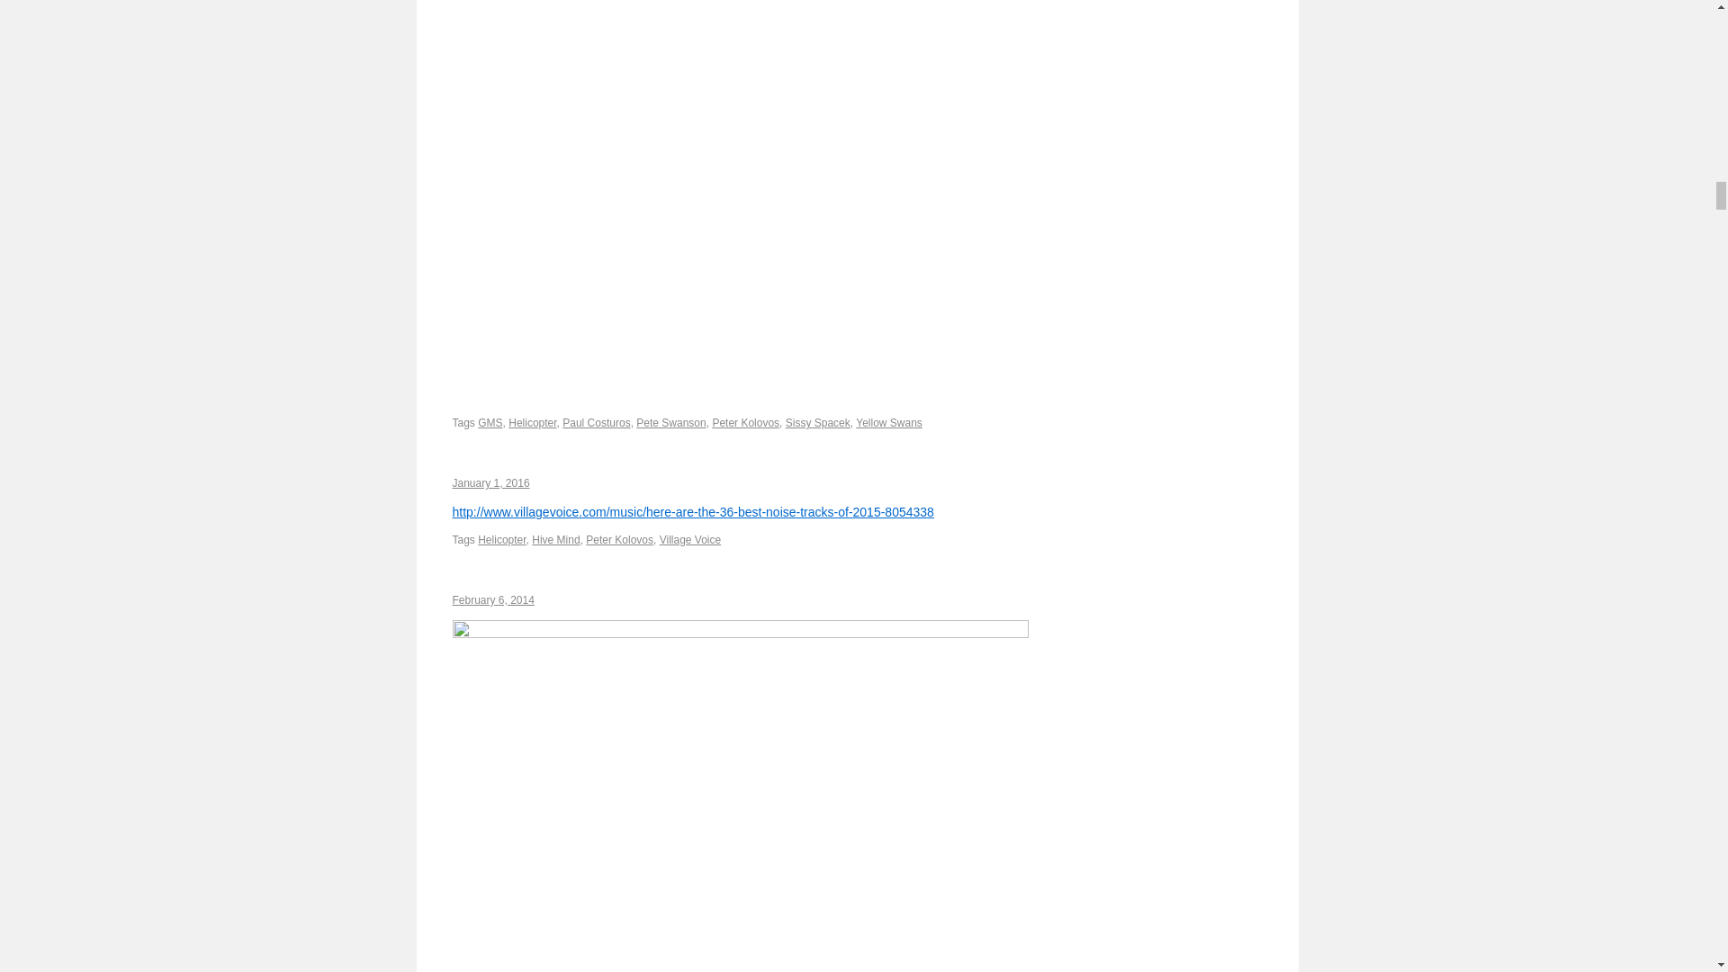 This screenshot has width=1728, height=972. What do you see at coordinates (501, 539) in the screenshot?
I see `Helicopter` at bounding box center [501, 539].